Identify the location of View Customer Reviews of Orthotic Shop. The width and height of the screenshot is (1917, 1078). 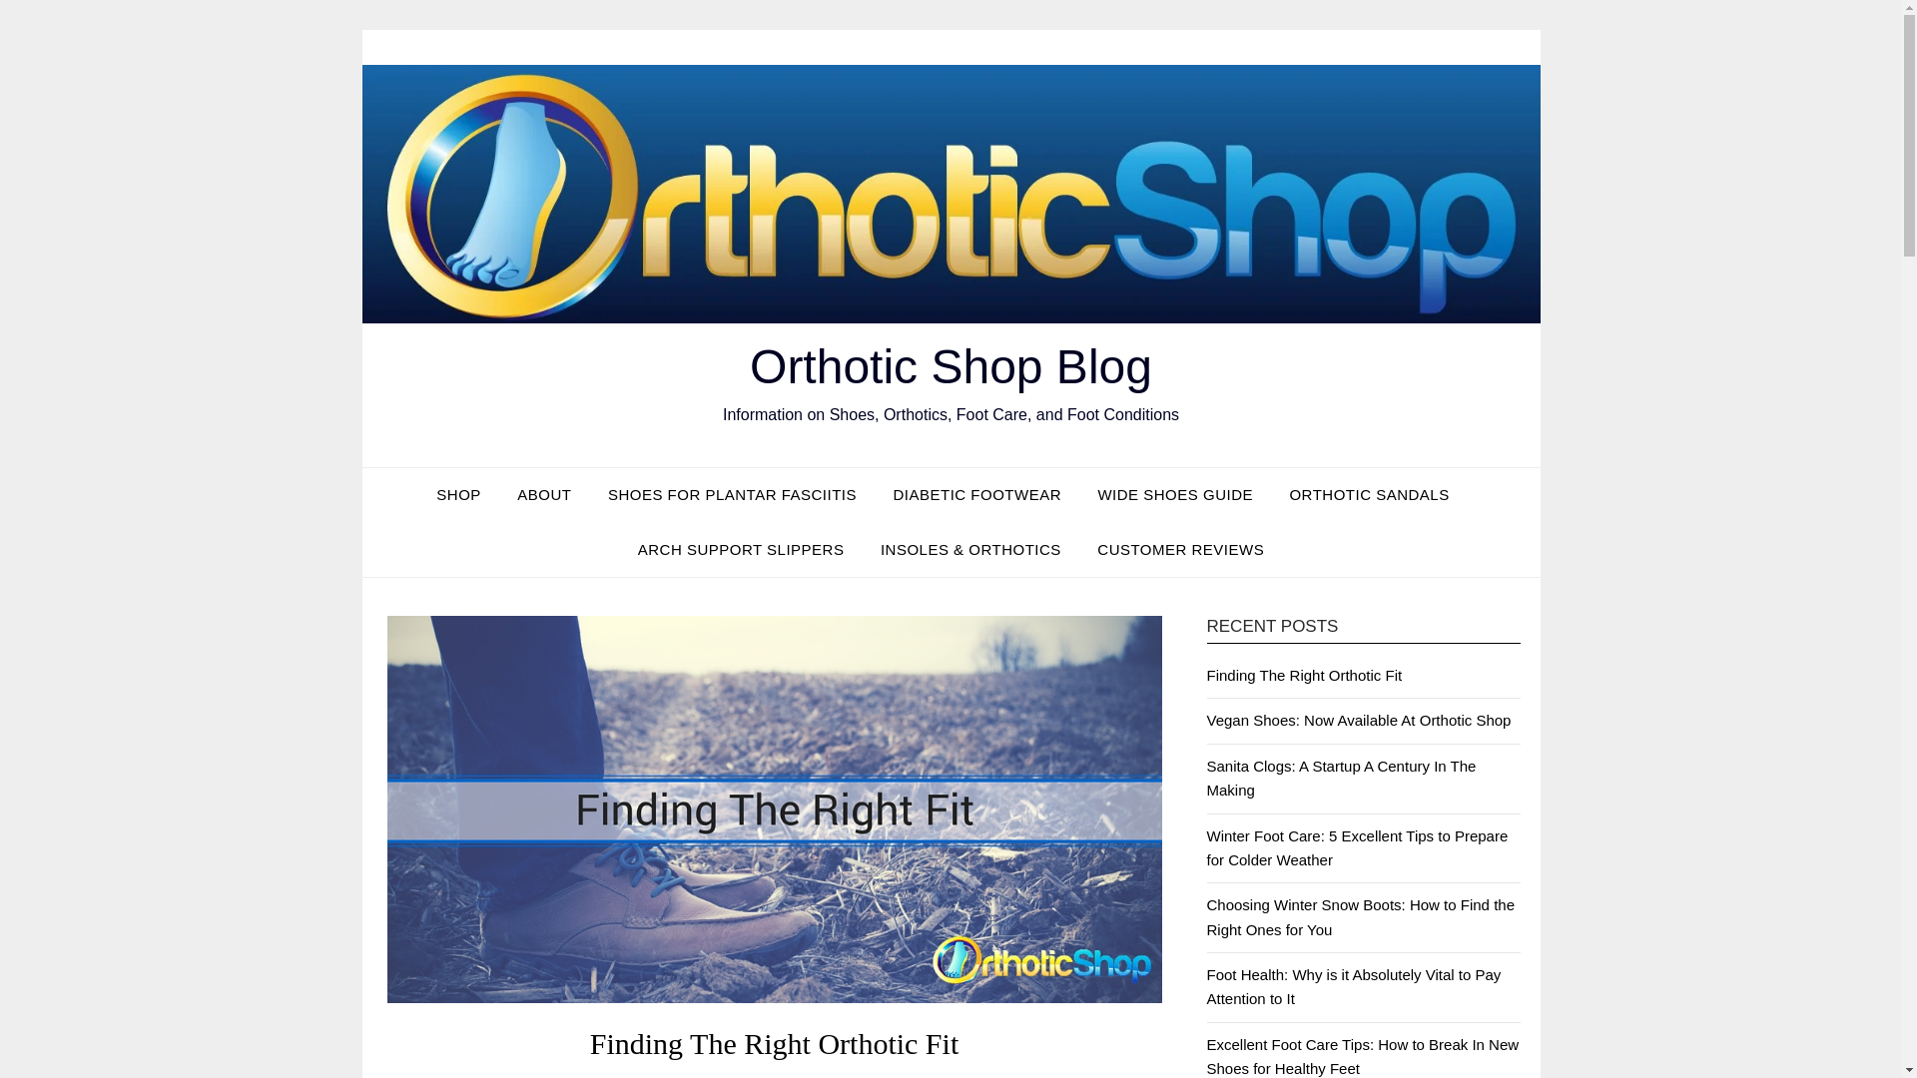
(1180, 549).